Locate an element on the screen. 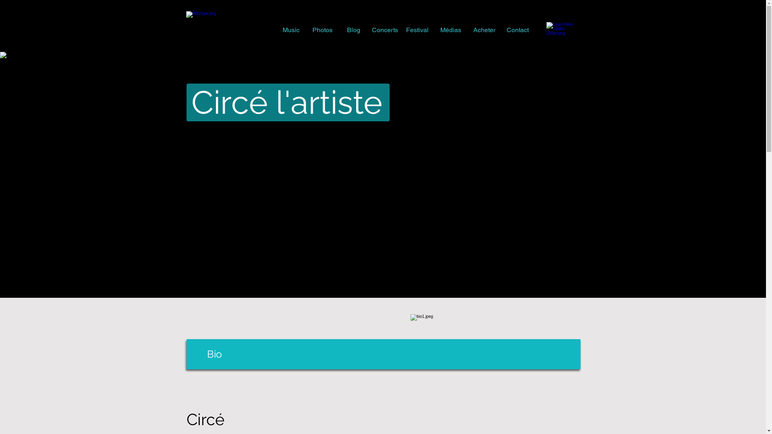 This screenshot has width=772, height=434. Photos is located at coordinates (322, 30).